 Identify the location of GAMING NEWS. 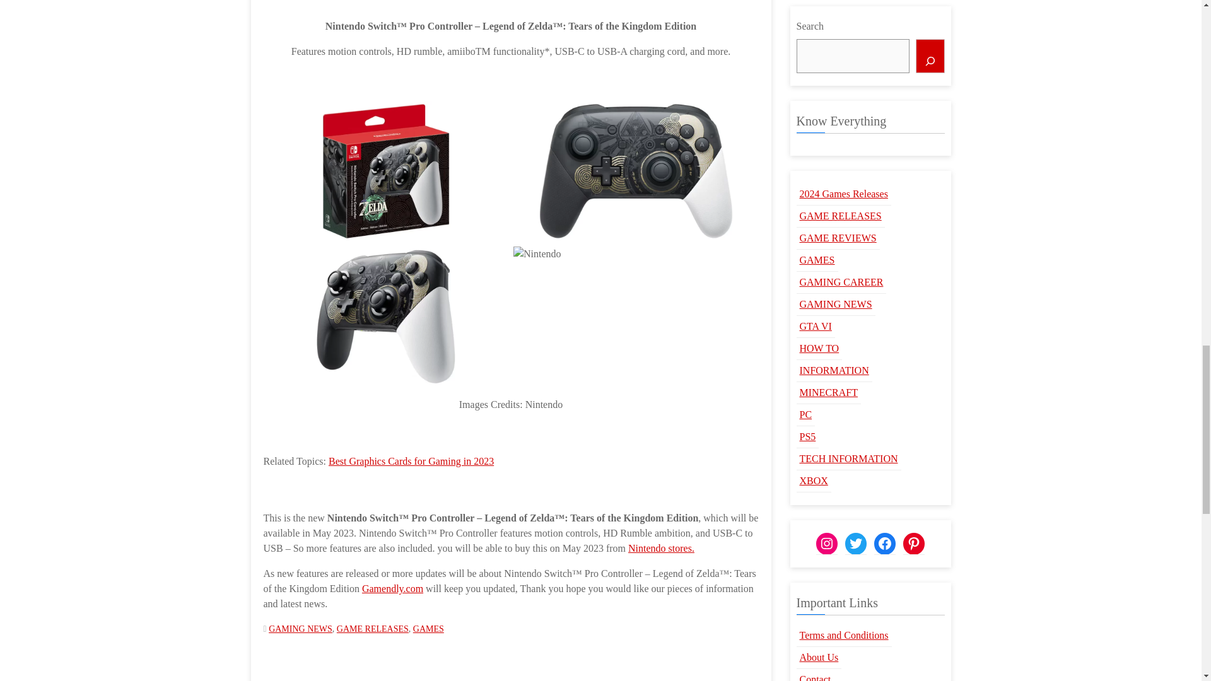
(300, 629).